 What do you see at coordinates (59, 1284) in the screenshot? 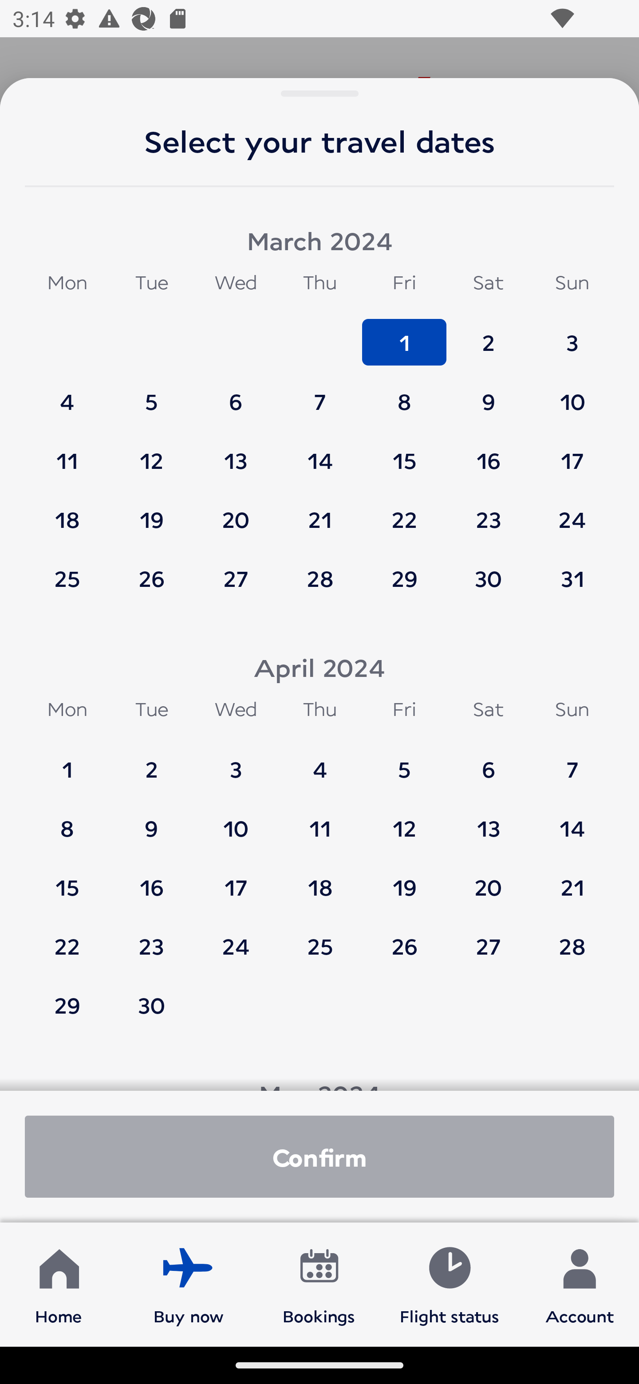
I see `Home` at bounding box center [59, 1284].